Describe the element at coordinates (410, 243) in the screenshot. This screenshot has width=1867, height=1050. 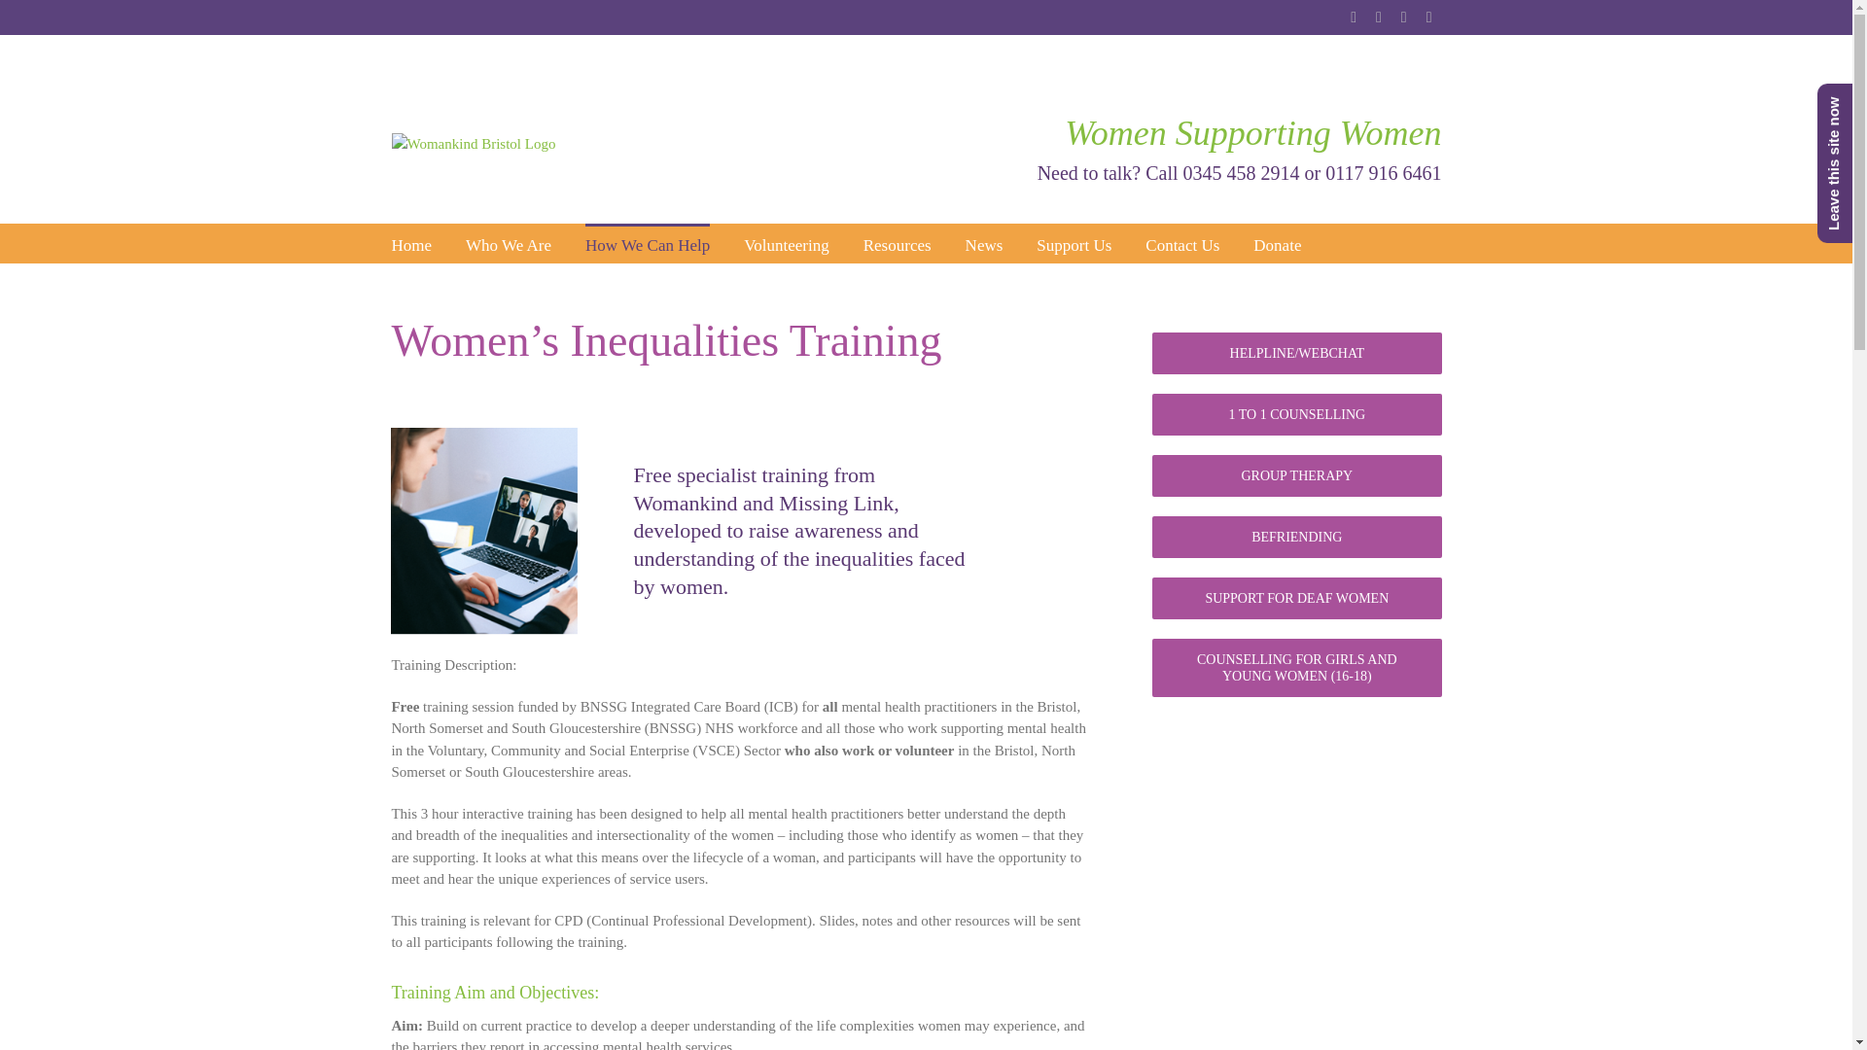
I see `Home` at that location.